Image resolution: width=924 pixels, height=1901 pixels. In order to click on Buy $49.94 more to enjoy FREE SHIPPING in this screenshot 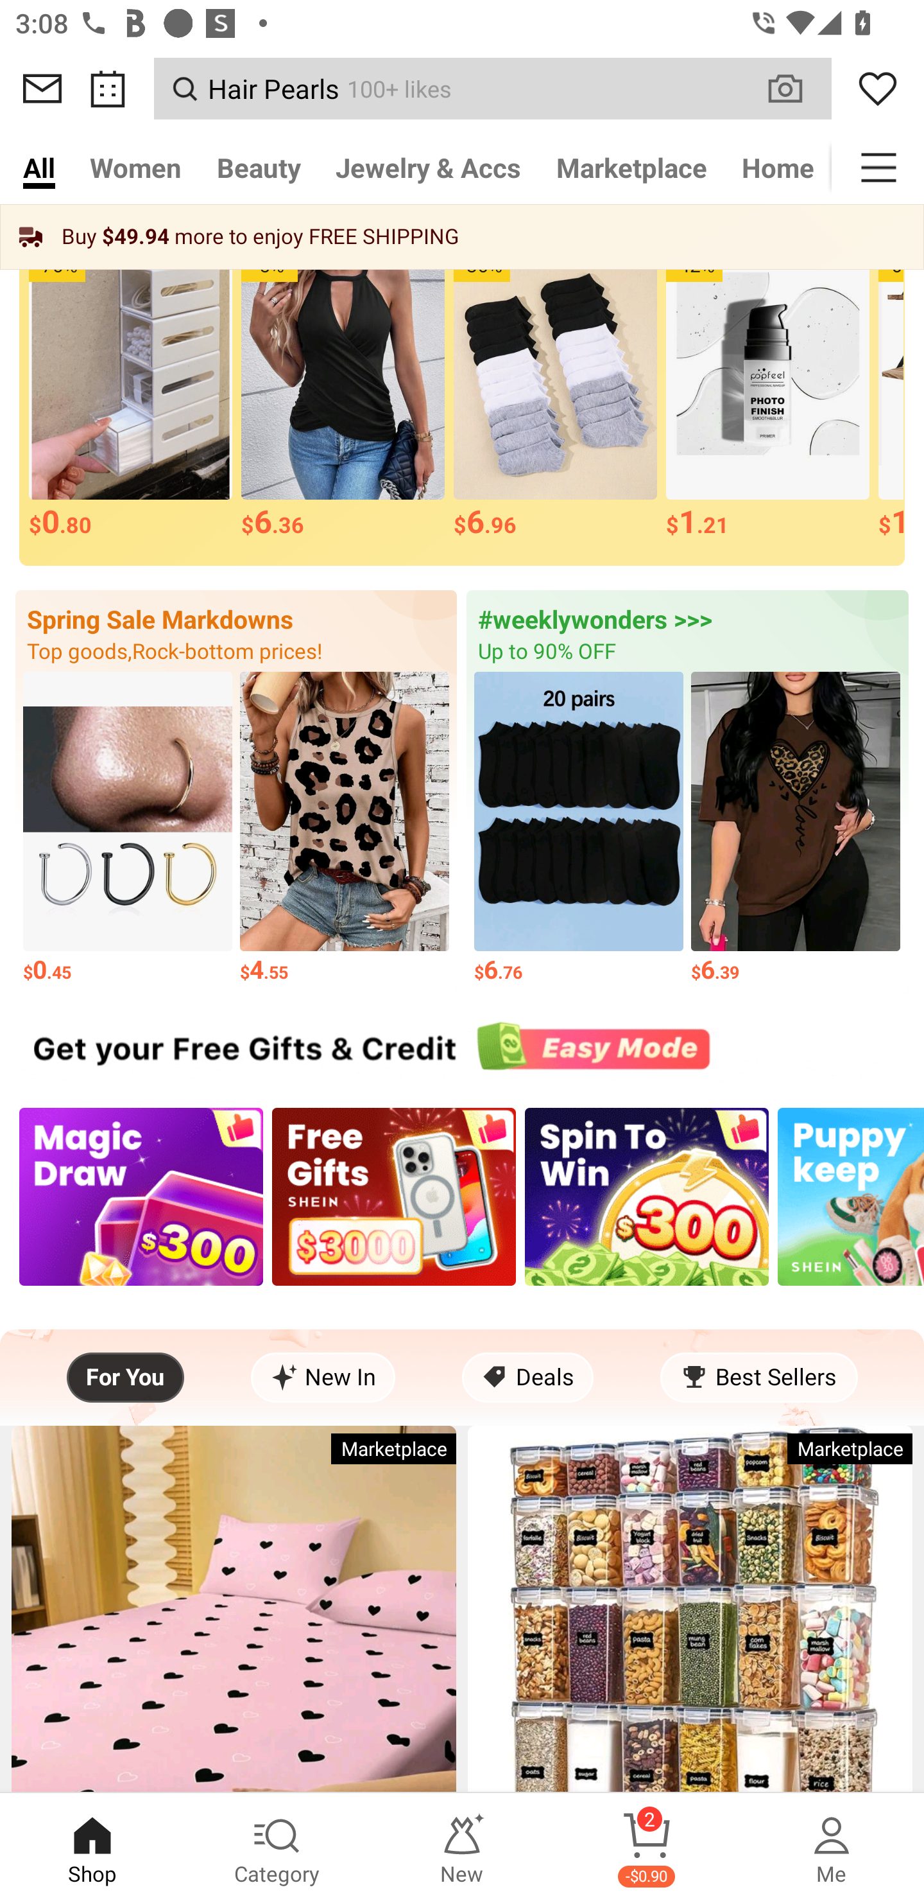, I will do `click(462, 236)`.